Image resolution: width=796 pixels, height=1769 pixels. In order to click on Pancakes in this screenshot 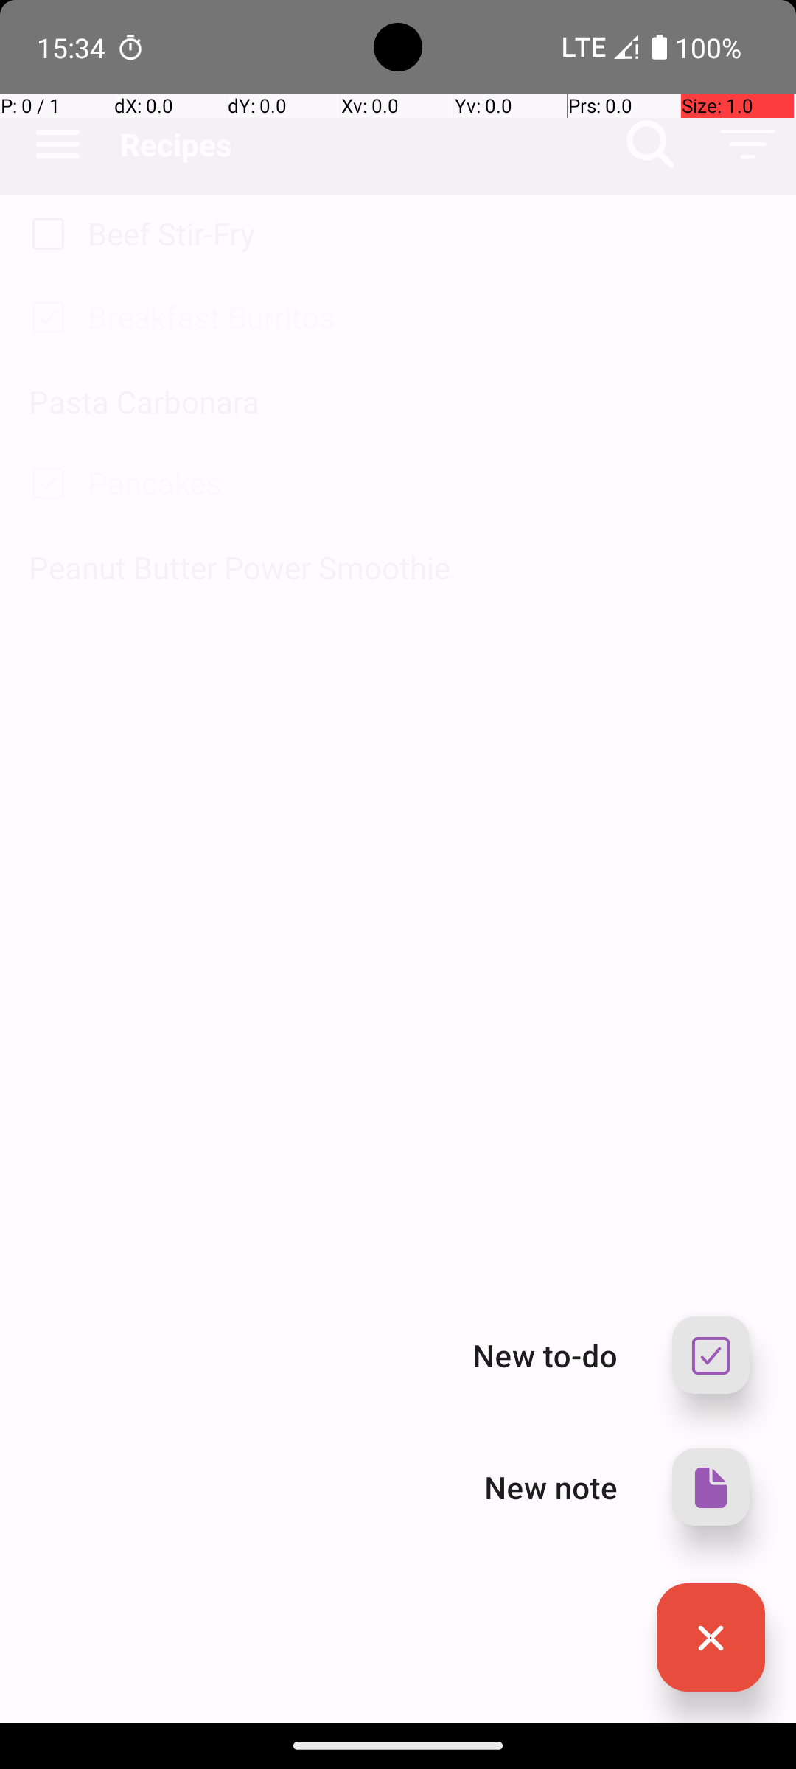, I will do `click(427, 482)`.